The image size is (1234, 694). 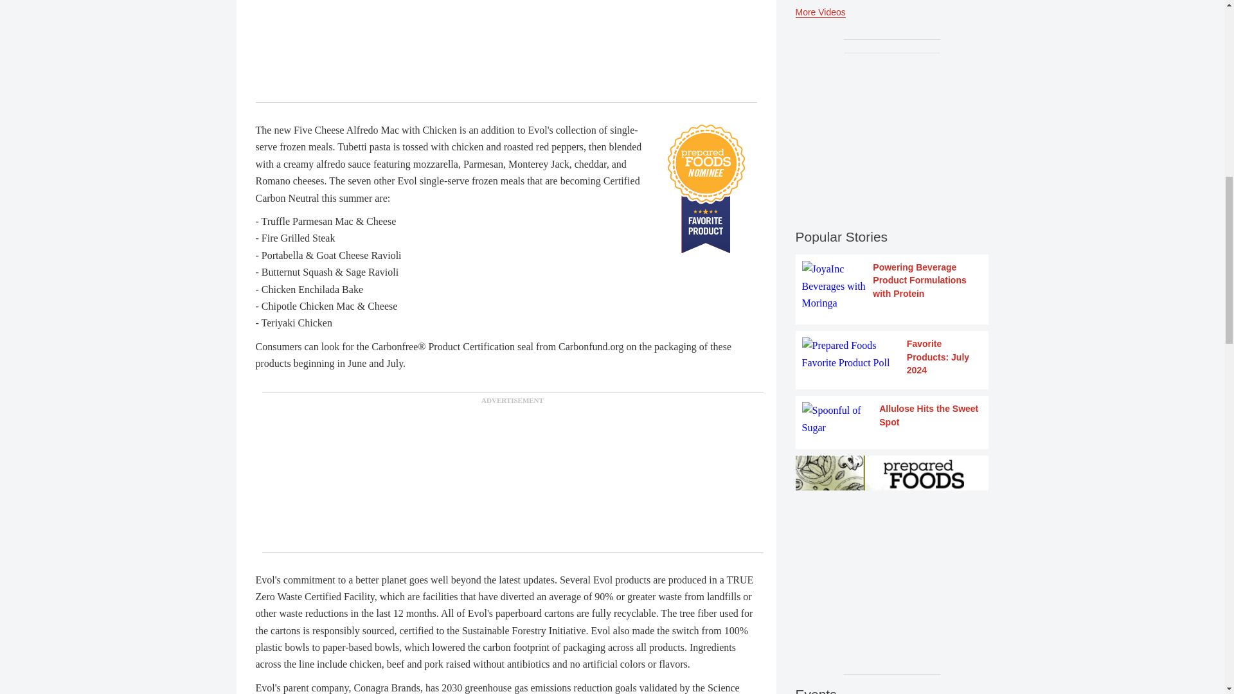 I want to click on Powering Beverage Product Formulations with Protein, so click(x=892, y=286).